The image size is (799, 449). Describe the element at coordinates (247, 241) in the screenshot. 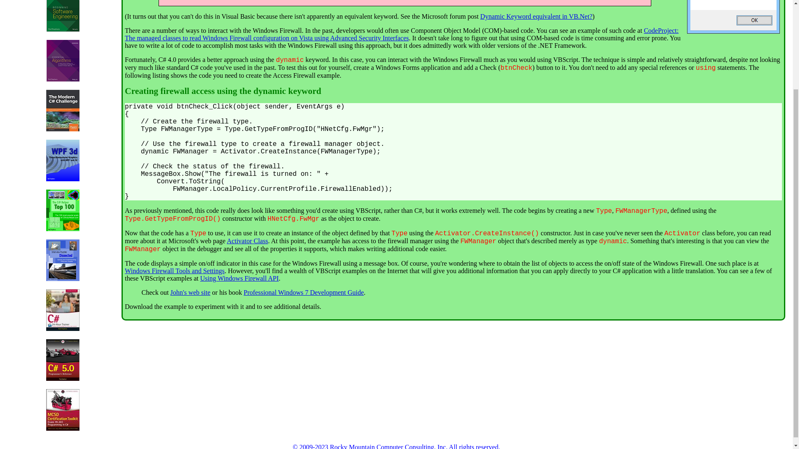

I see `Activator Class` at that location.